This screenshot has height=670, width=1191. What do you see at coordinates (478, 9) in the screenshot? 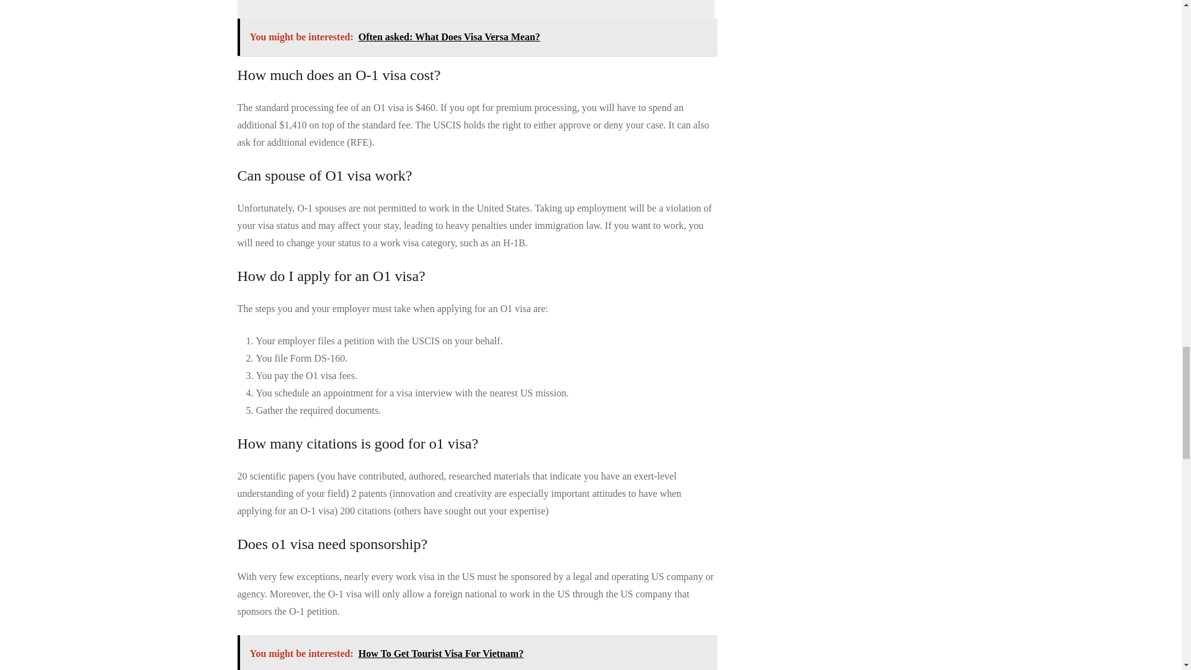
I see `Advertisement` at bounding box center [478, 9].